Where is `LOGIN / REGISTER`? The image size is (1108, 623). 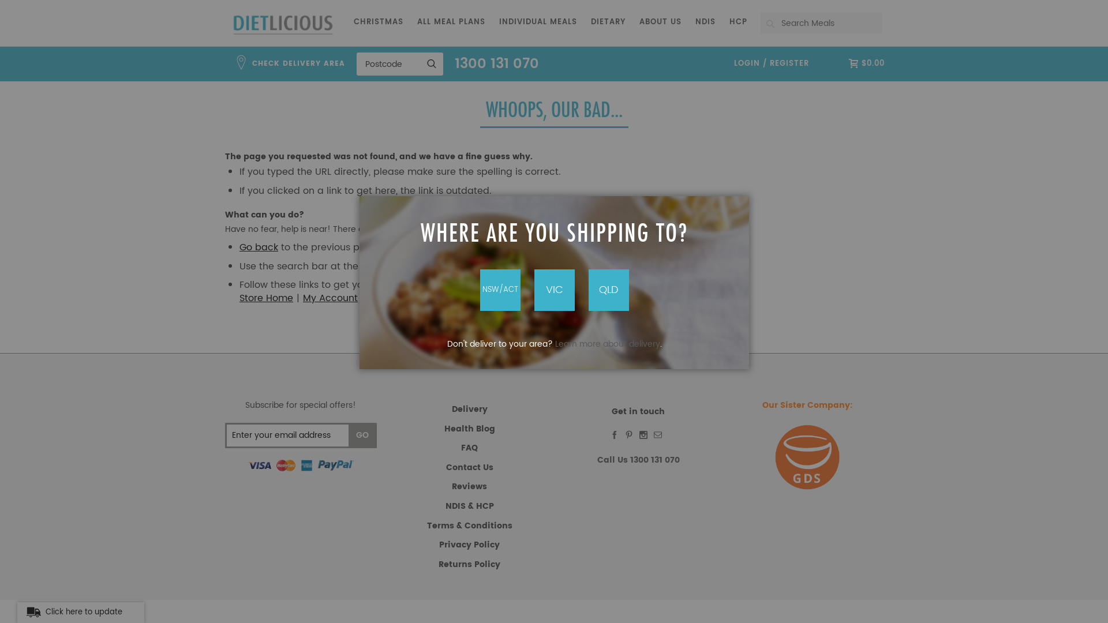 LOGIN / REGISTER is located at coordinates (771, 64).